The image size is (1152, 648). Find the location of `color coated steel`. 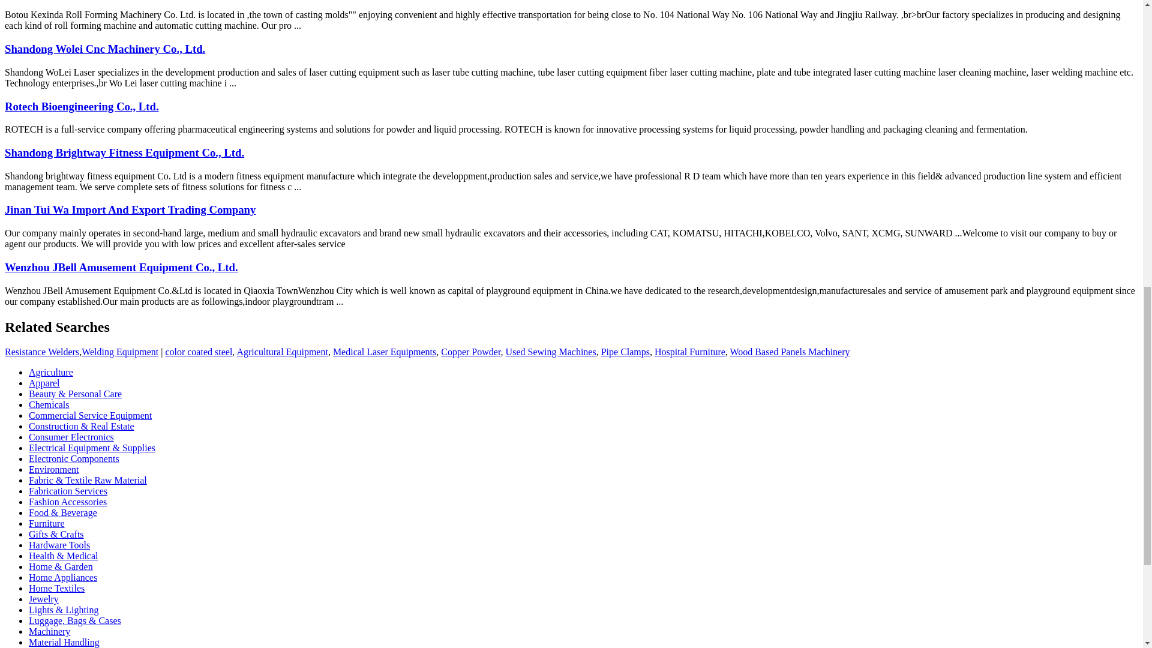

color coated steel is located at coordinates (198, 352).